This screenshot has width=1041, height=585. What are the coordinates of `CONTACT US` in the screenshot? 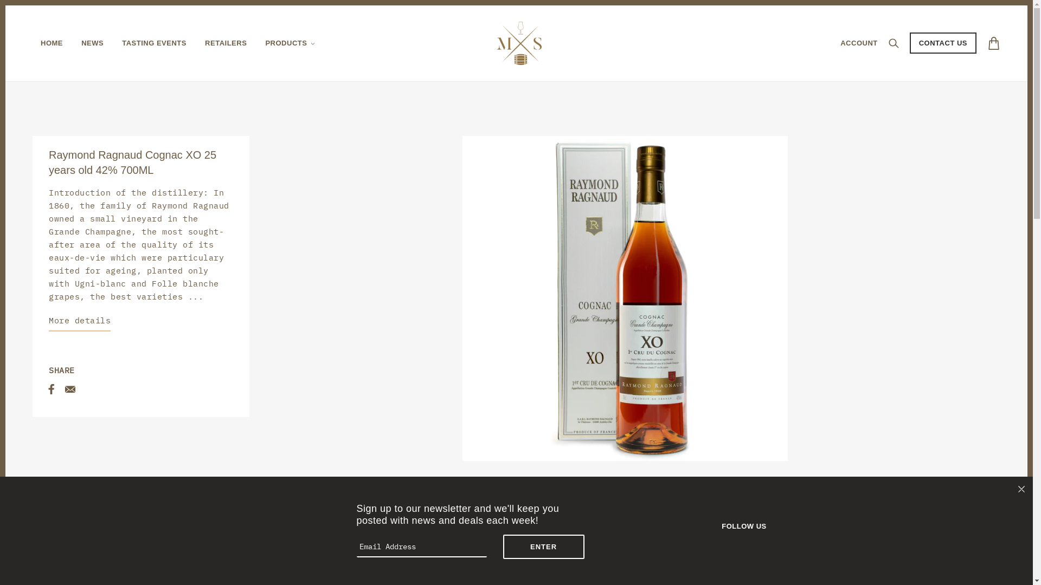 It's located at (943, 43).